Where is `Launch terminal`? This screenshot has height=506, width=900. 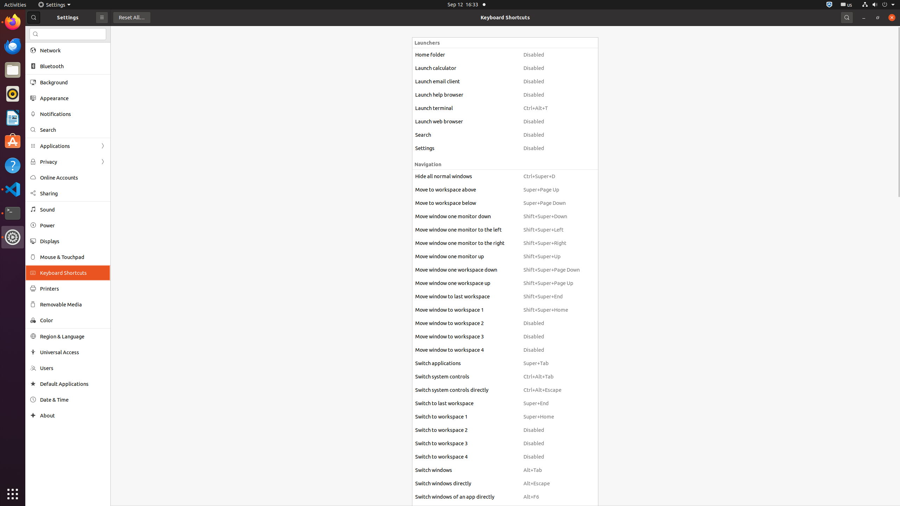
Launch terminal is located at coordinates (466, 108).